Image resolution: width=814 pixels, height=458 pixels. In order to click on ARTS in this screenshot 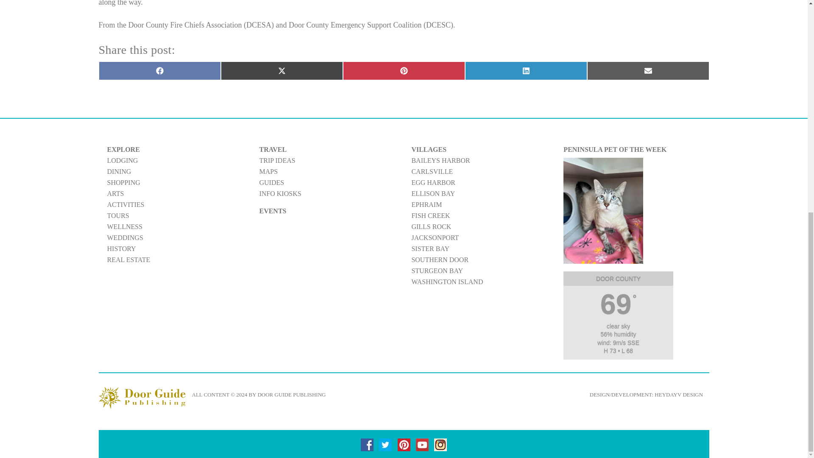, I will do `click(115, 193)`.